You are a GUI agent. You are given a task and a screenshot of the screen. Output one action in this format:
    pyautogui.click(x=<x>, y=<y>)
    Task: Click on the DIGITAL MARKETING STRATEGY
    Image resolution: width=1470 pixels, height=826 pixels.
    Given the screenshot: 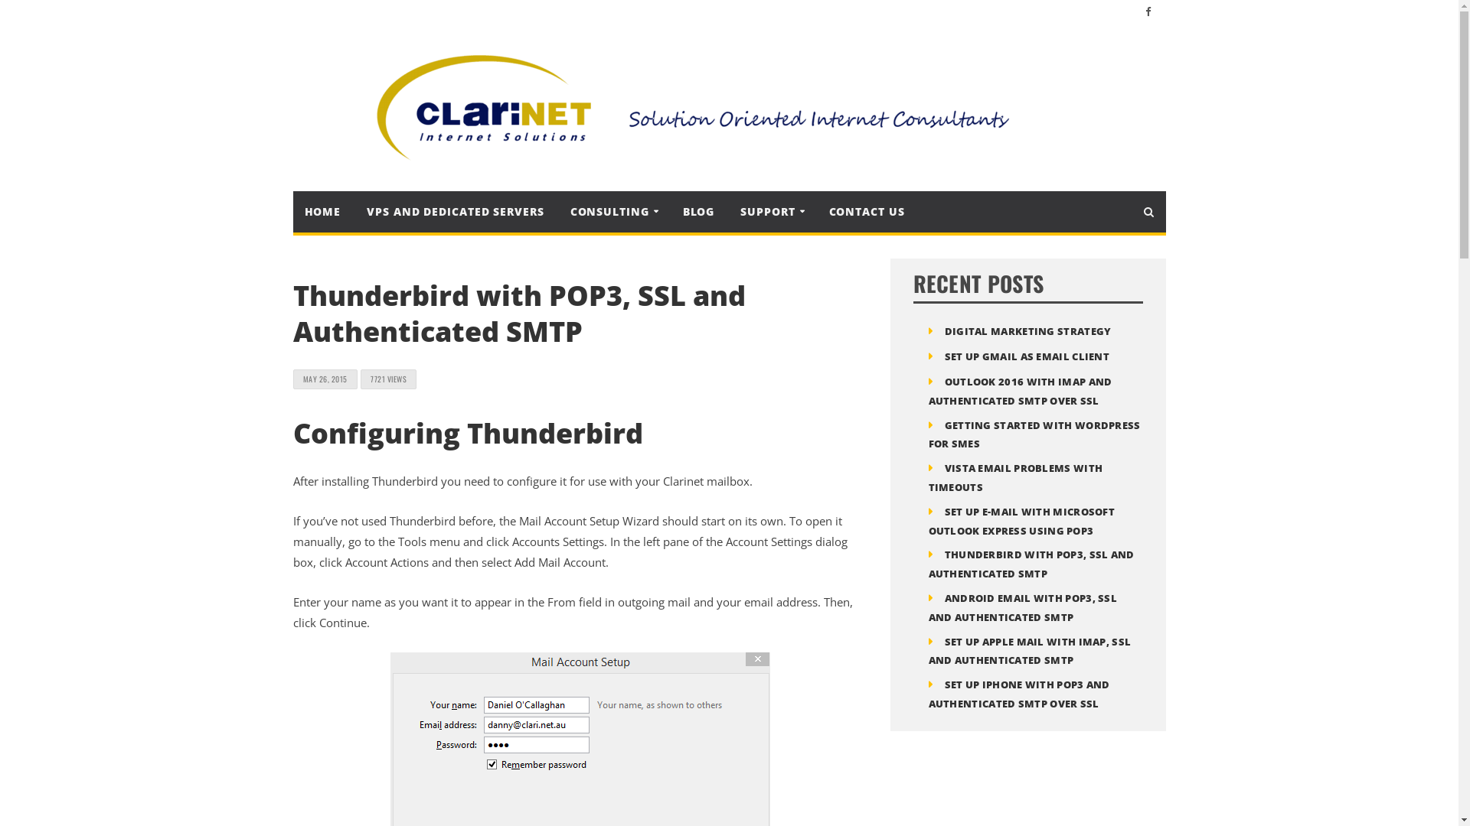 What is the action you would take?
    pyautogui.click(x=1028, y=331)
    